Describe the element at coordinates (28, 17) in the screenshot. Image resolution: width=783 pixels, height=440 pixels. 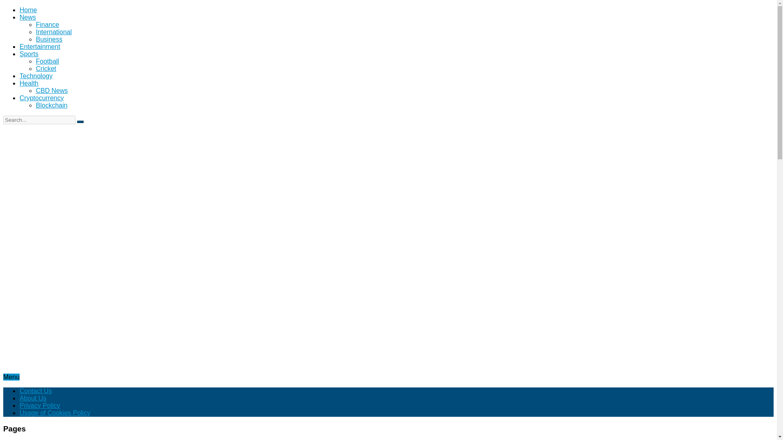
I see `News` at that location.